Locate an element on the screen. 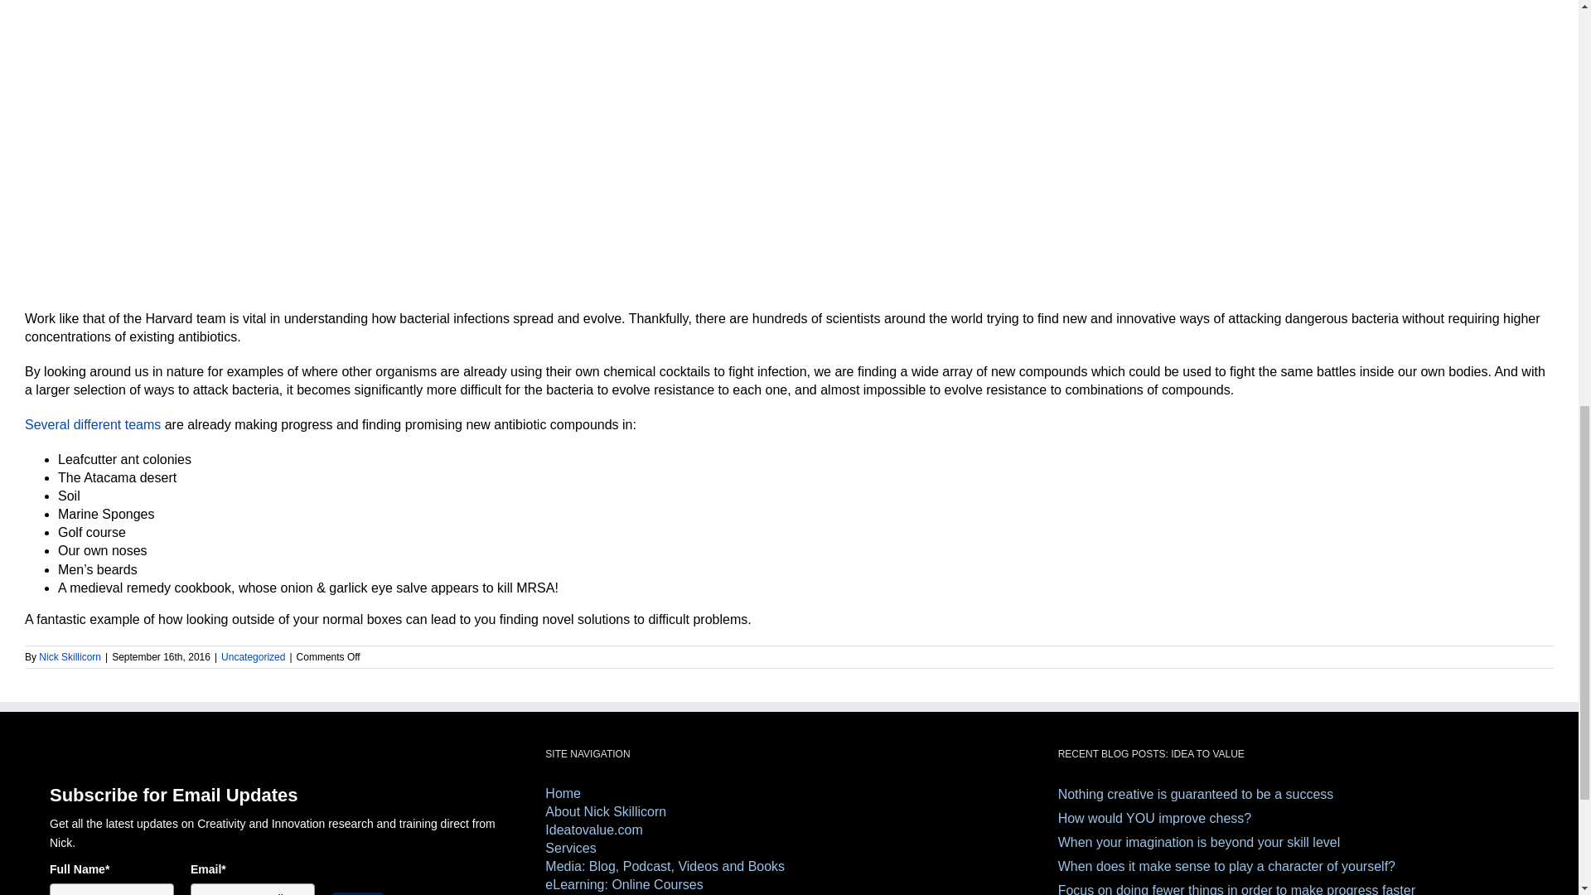 The width and height of the screenshot is (1591, 895). Home is located at coordinates (789, 794).